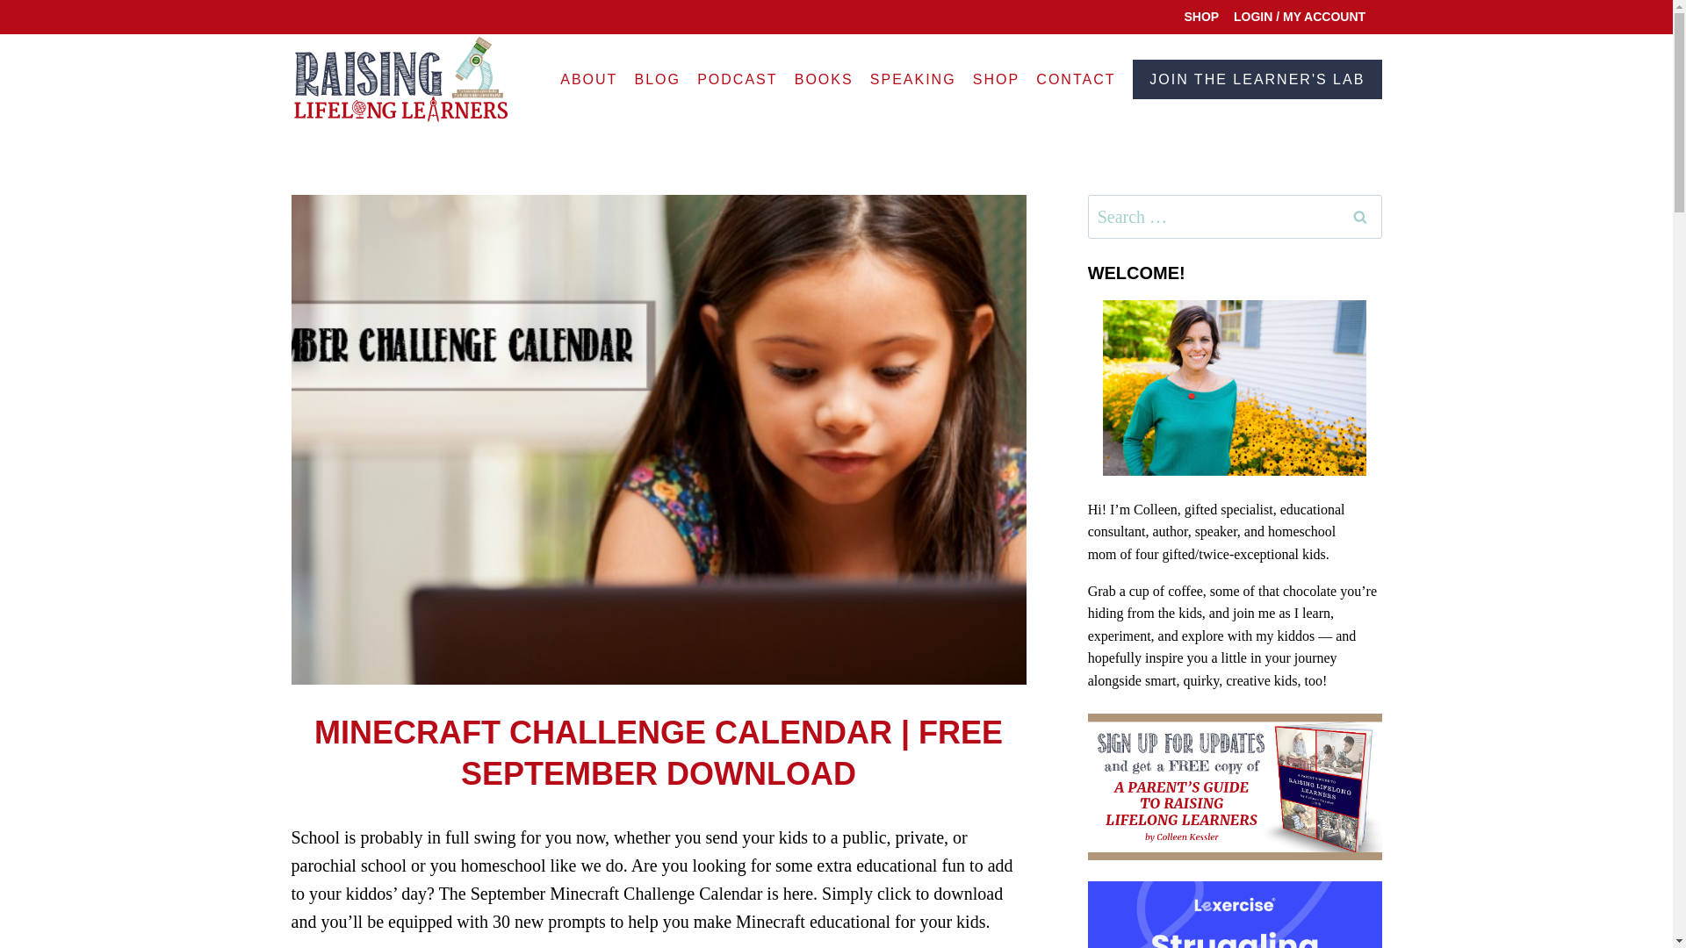  I want to click on Search, so click(1360, 217).